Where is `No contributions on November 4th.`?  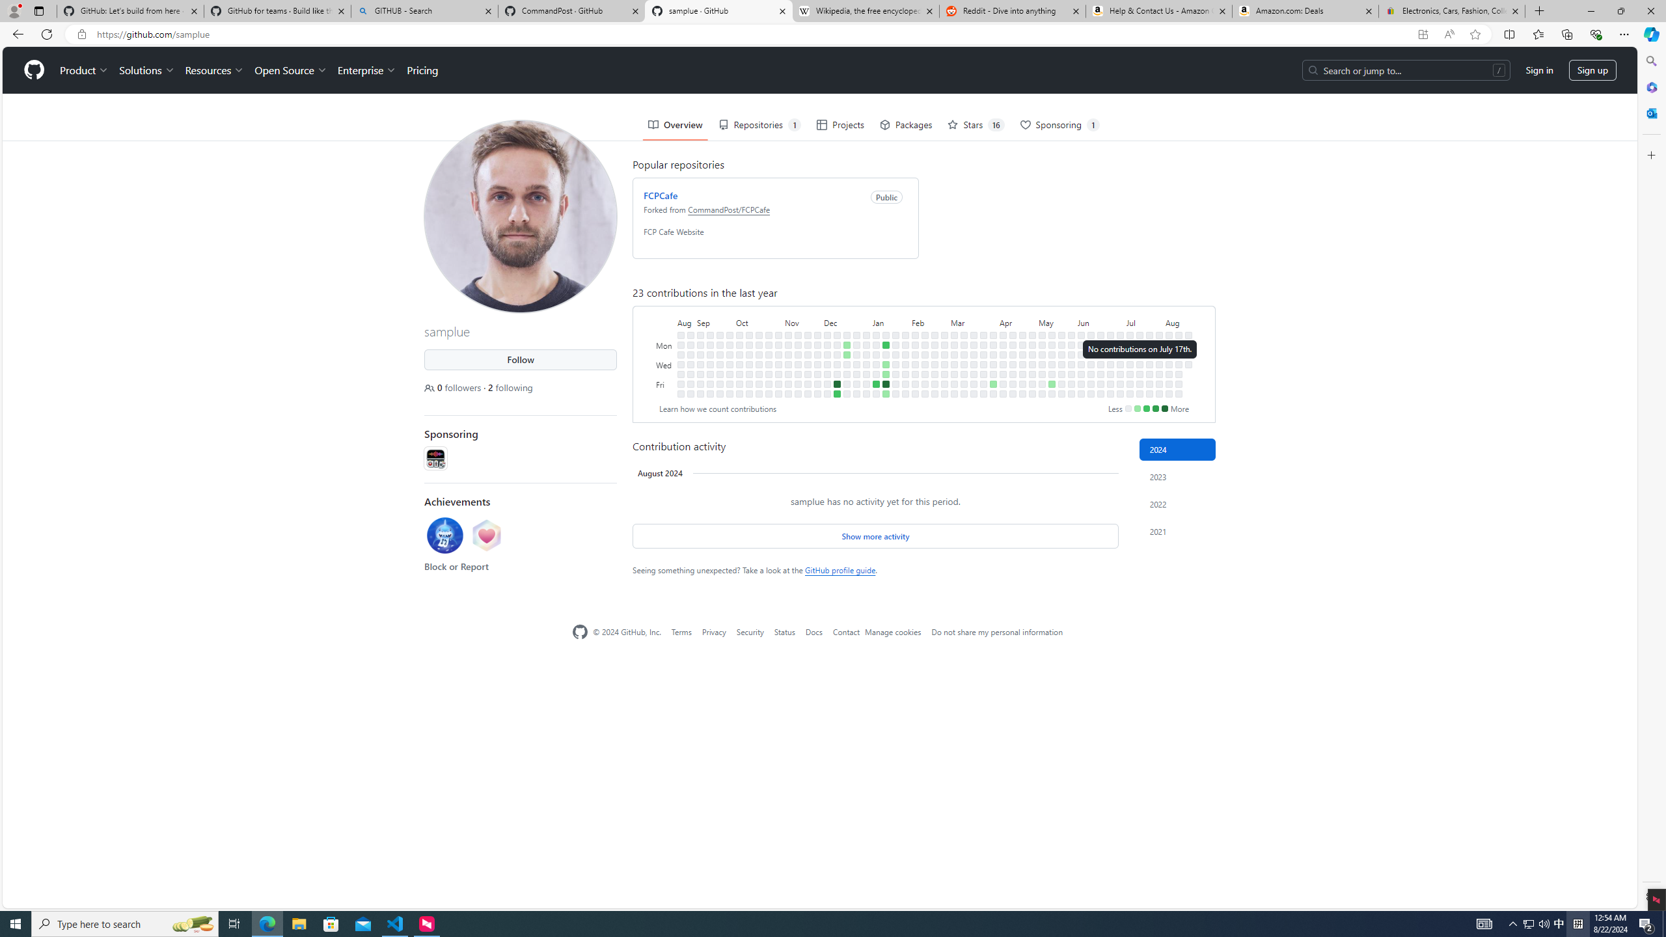 No contributions on November 4th. is located at coordinates (778, 393).